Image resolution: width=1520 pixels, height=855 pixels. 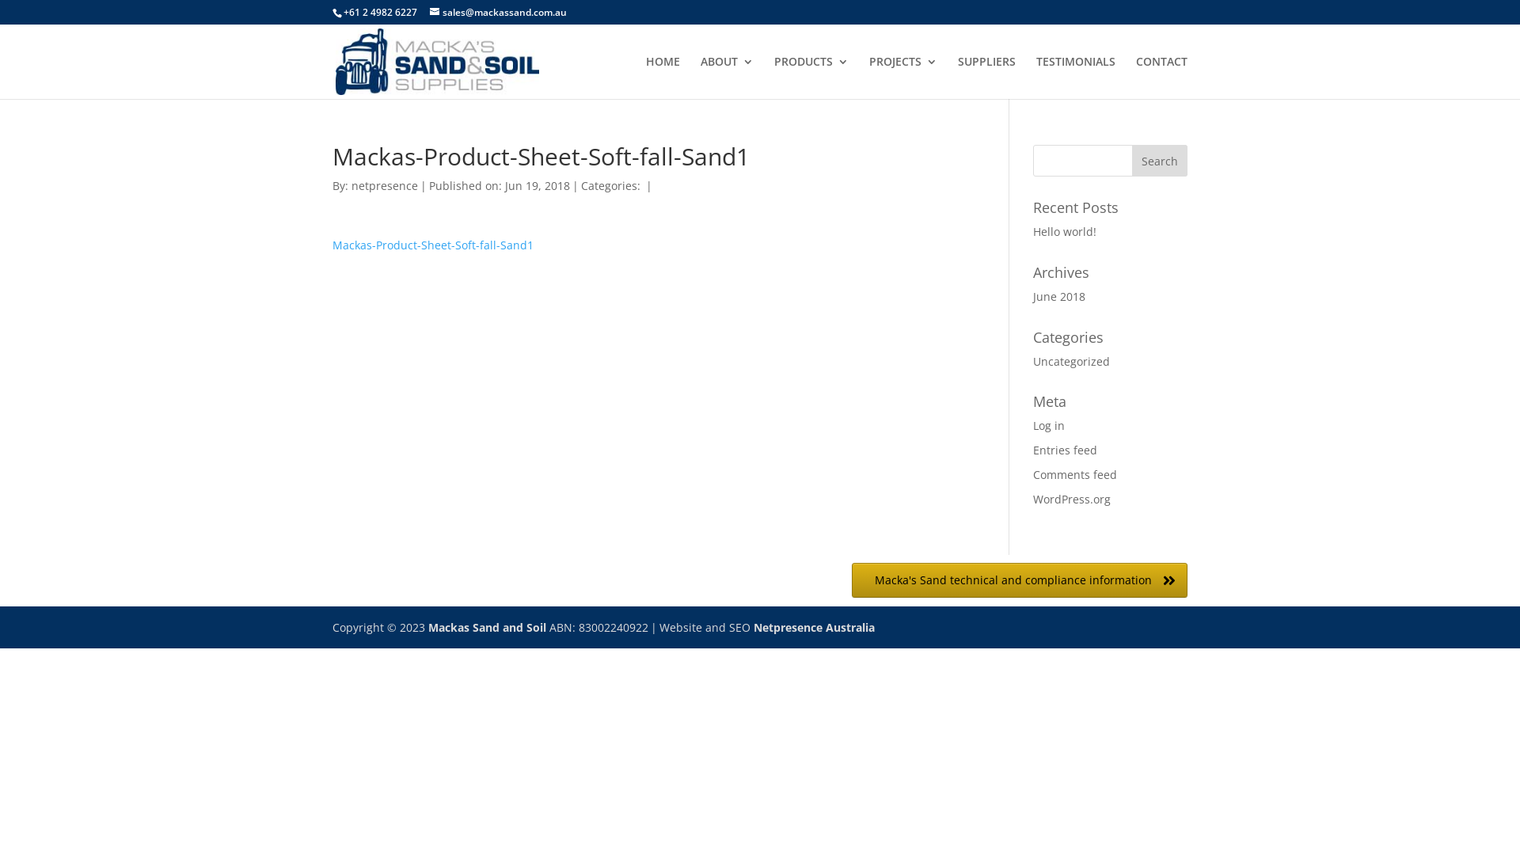 What do you see at coordinates (1049, 426) in the screenshot?
I see `Log in` at bounding box center [1049, 426].